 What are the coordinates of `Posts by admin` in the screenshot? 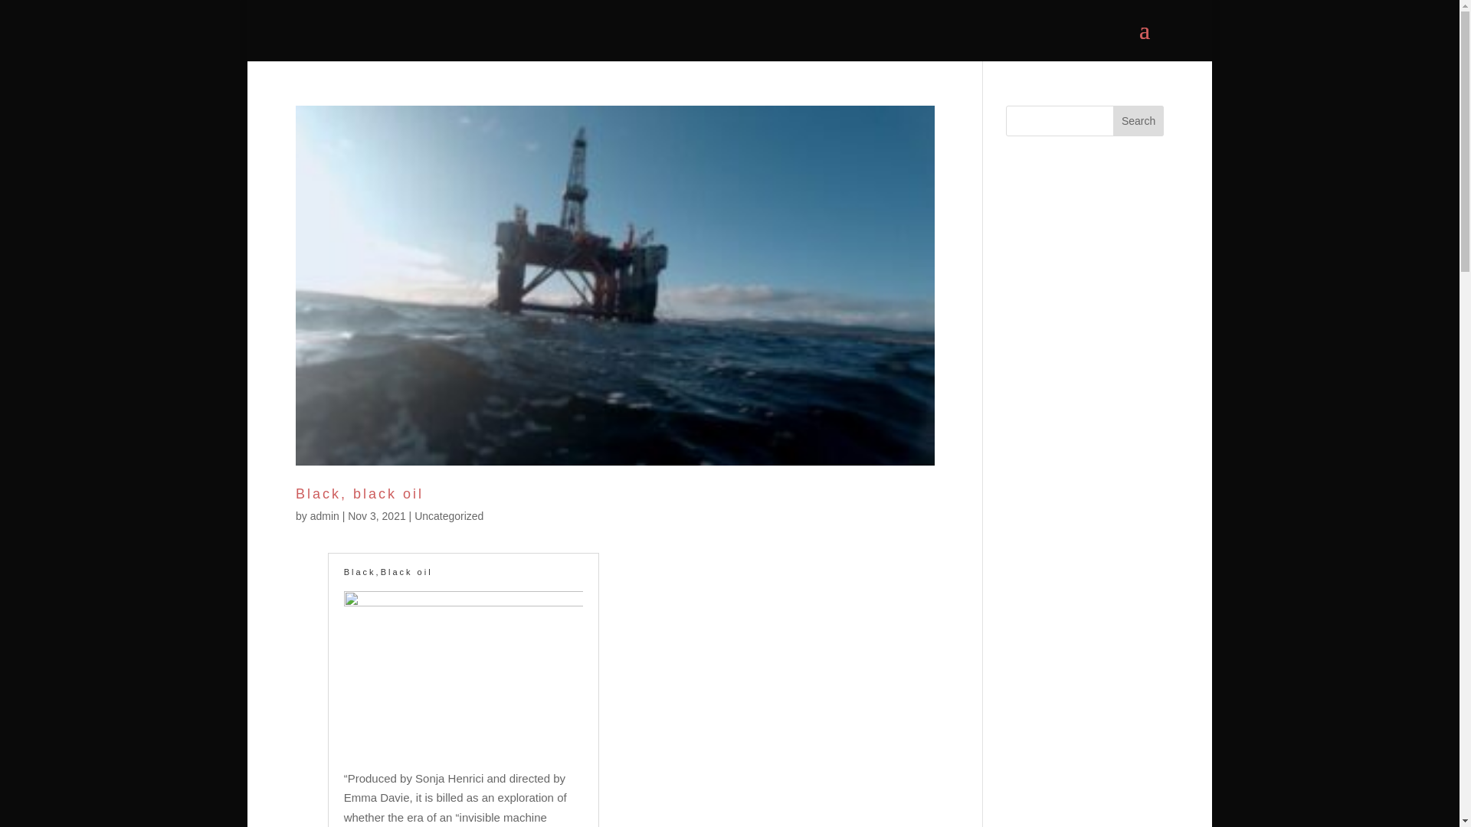 It's located at (325, 516).